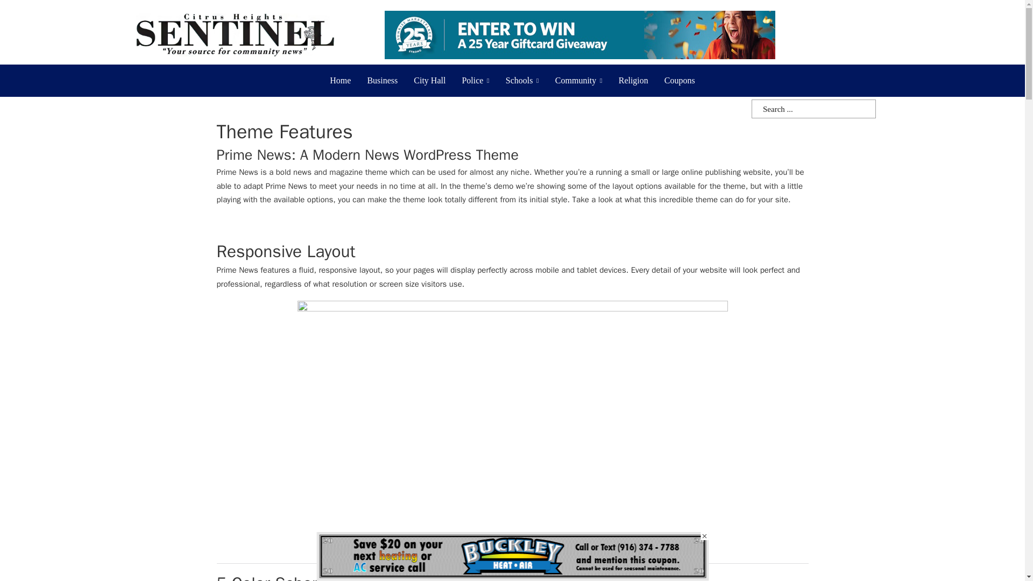 The height and width of the screenshot is (581, 1033). What do you see at coordinates (680, 81) in the screenshot?
I see `Coupons` at bounding box center [680, 81].